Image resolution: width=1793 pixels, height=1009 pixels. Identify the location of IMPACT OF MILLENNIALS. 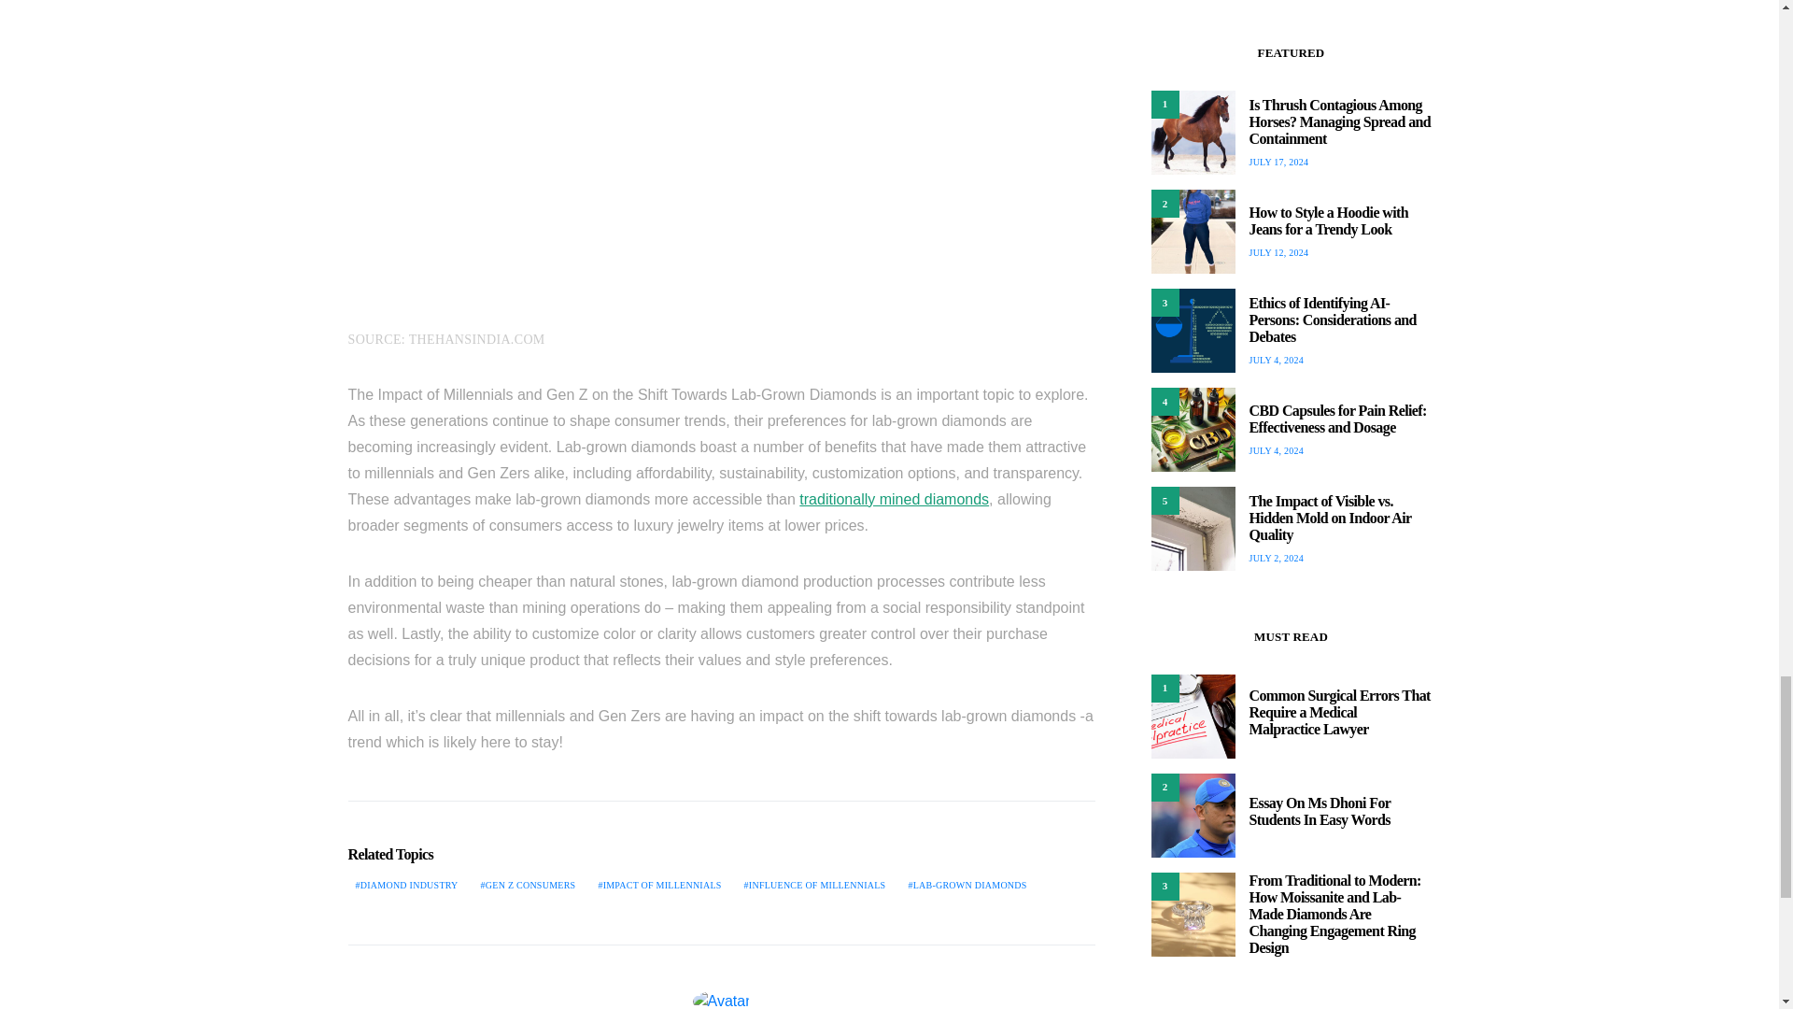
(658, 884).